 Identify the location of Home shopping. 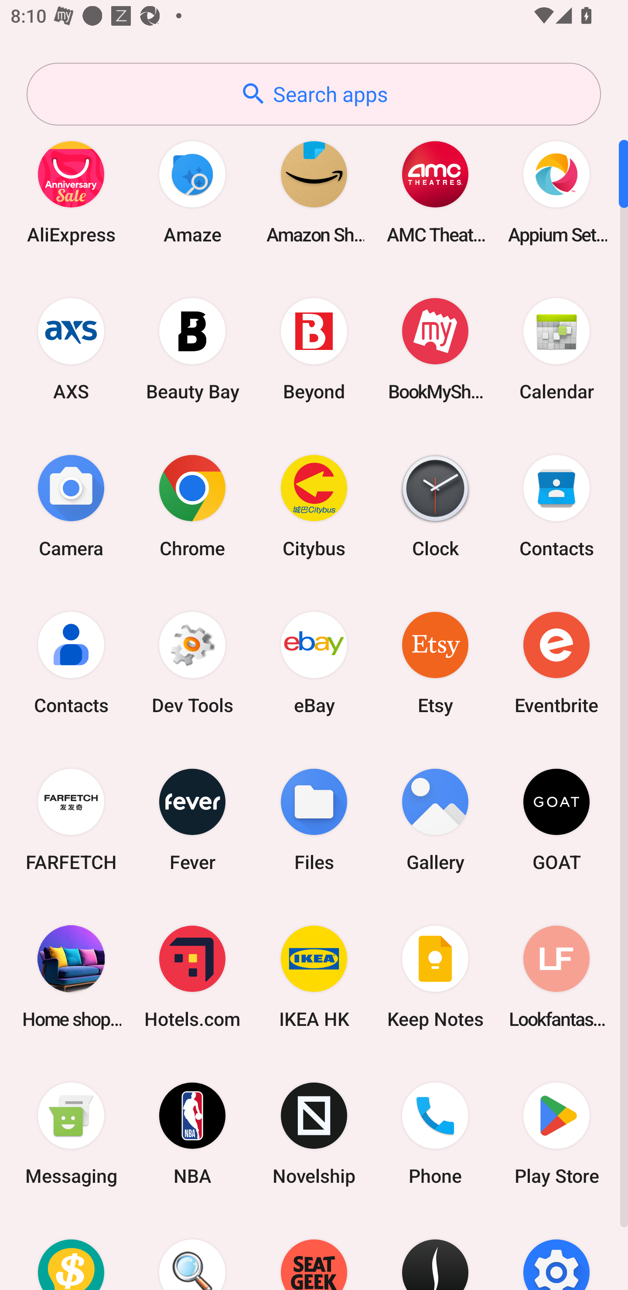
(71, 976).